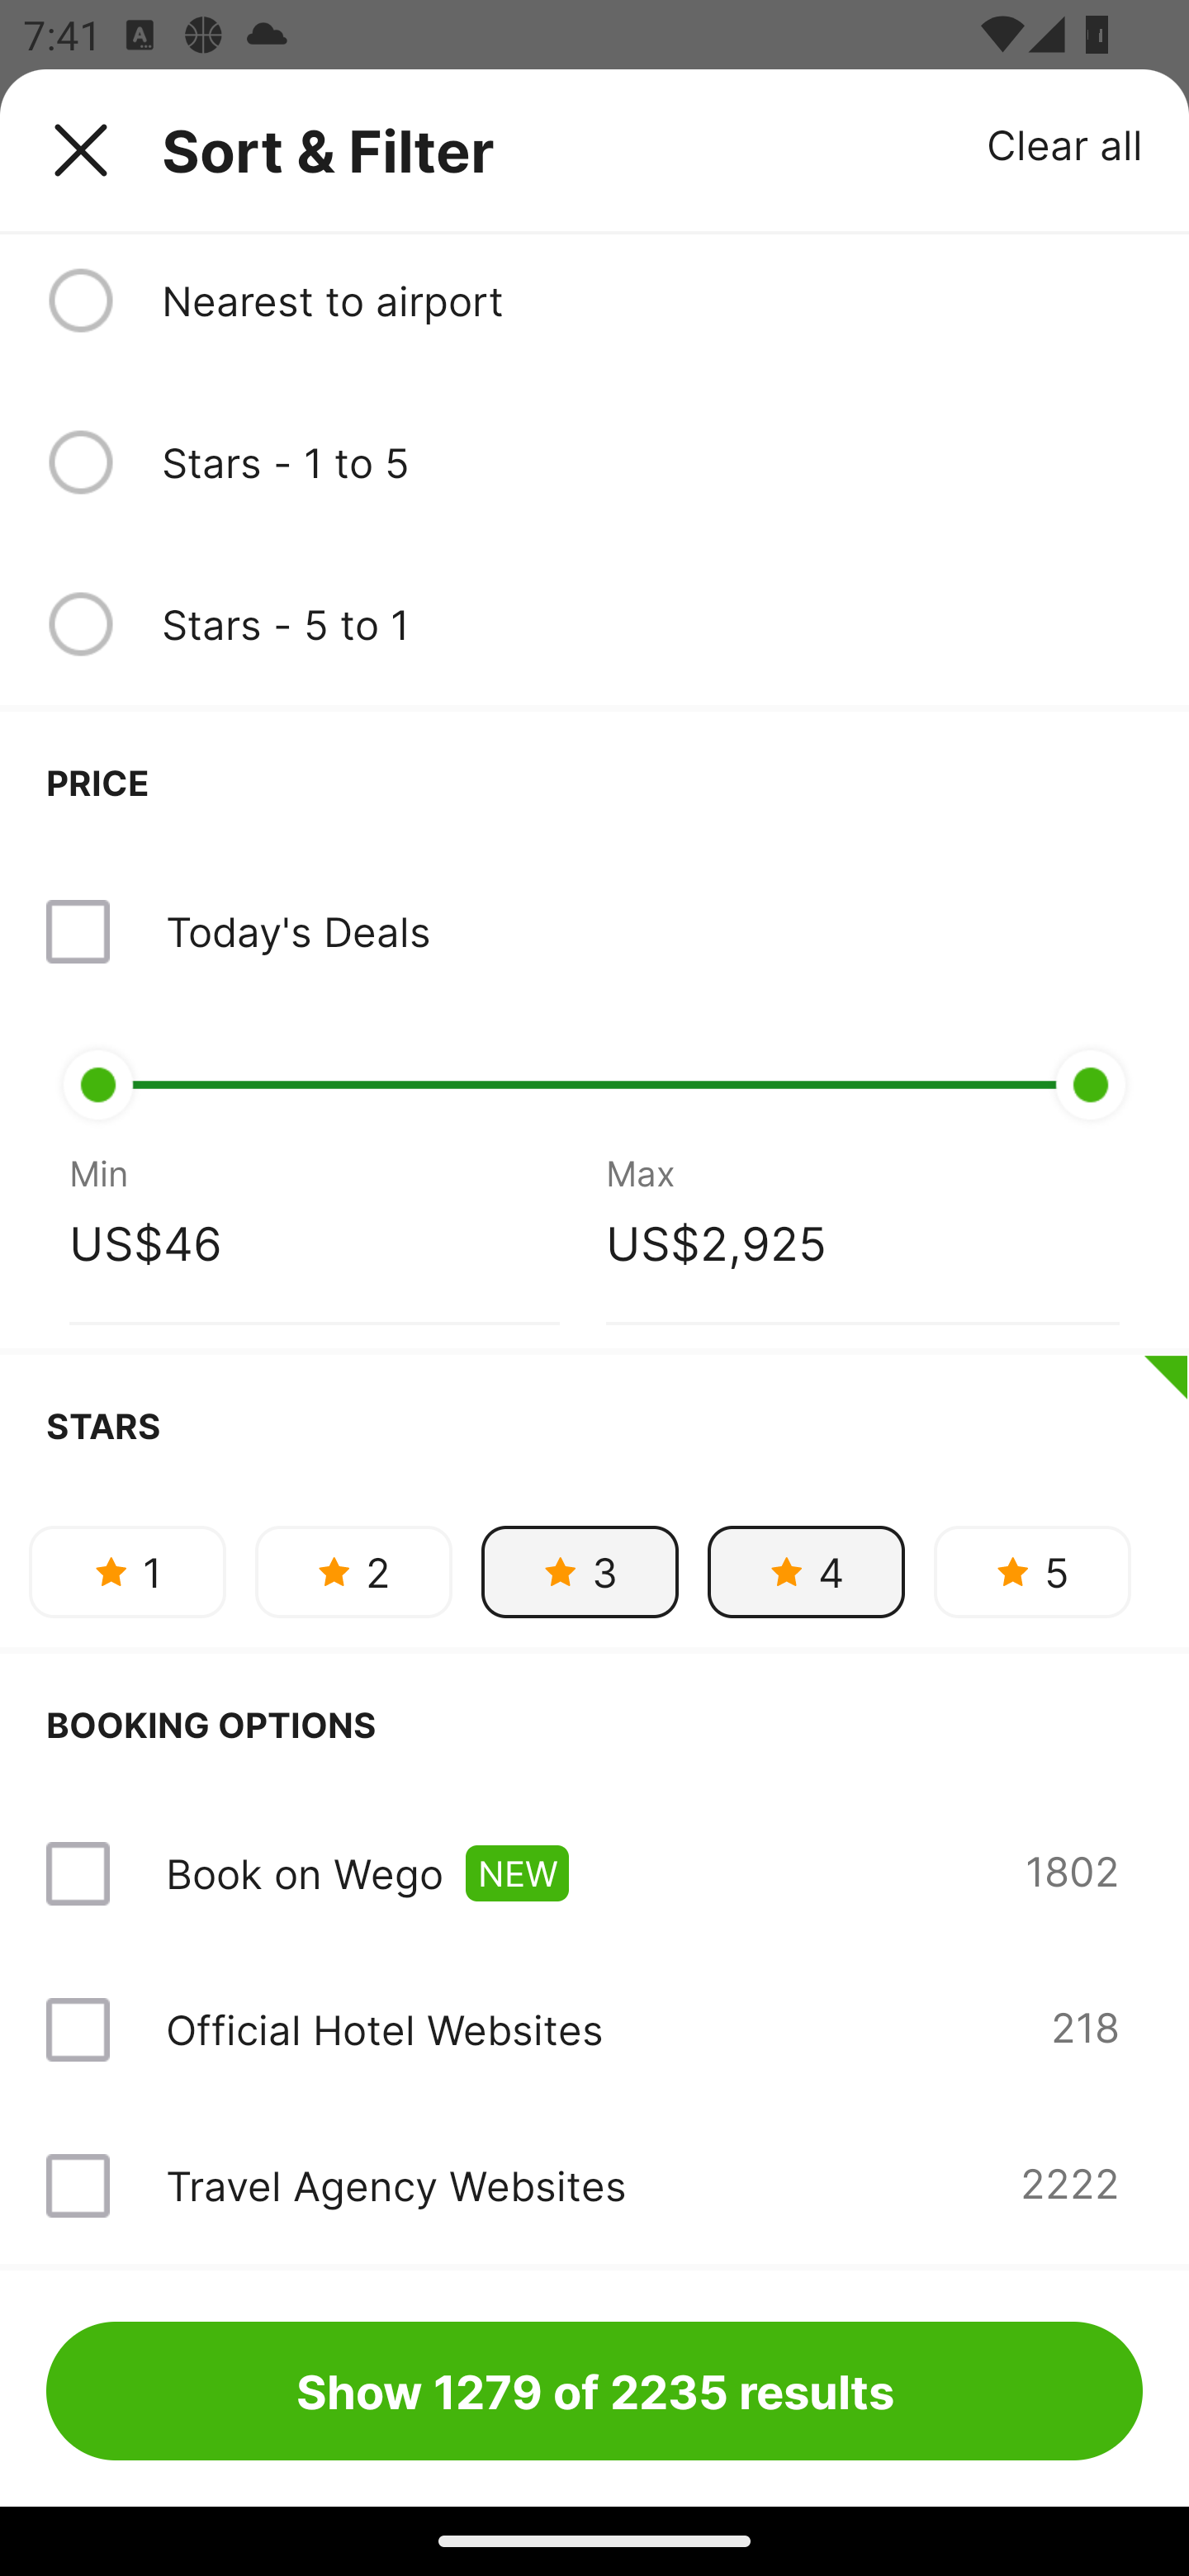 This screenshot has height=2576, width=1189. What do you see at coordinates (651, 300) in the screenshot?
I see `Nearest to airport` at bounding box center [651, 300].